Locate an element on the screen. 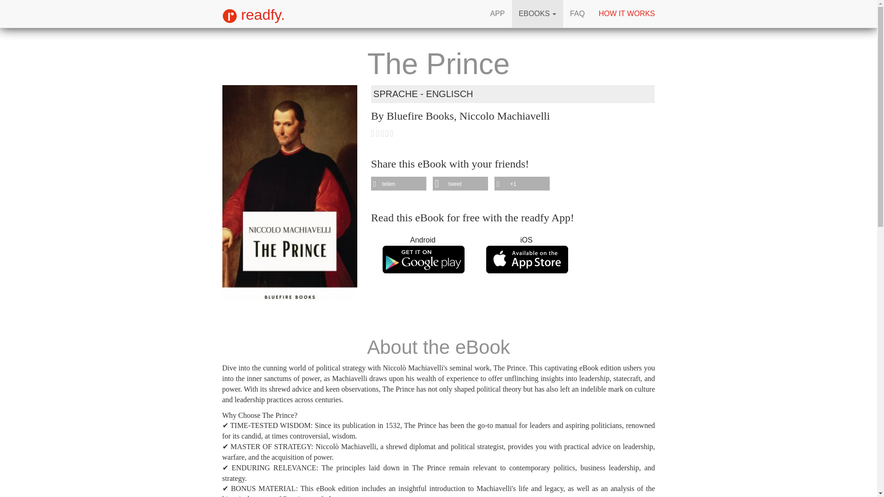  eBooks is located at coordinates (538, 14).